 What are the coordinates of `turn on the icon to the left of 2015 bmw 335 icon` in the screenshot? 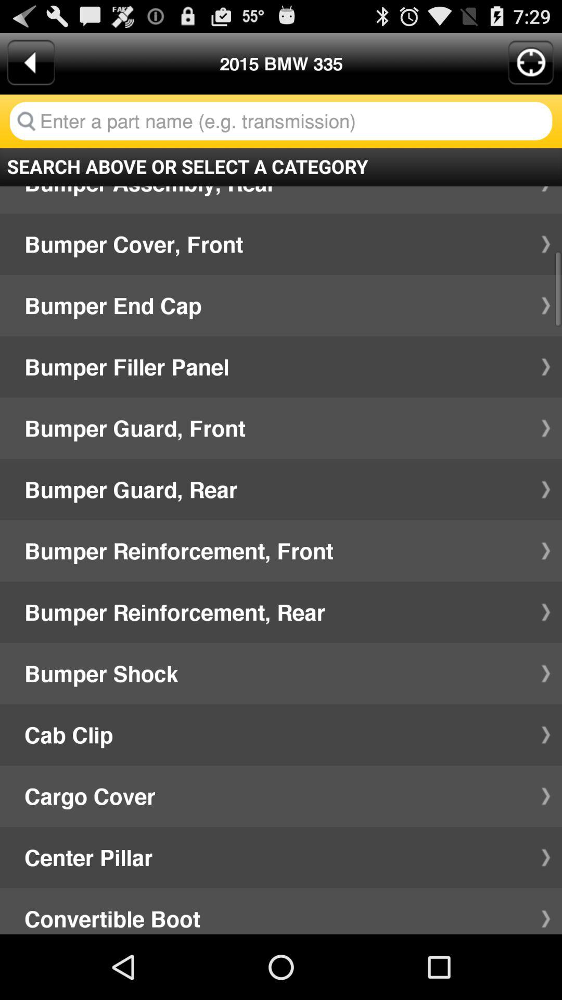 It's located at (31, 63).